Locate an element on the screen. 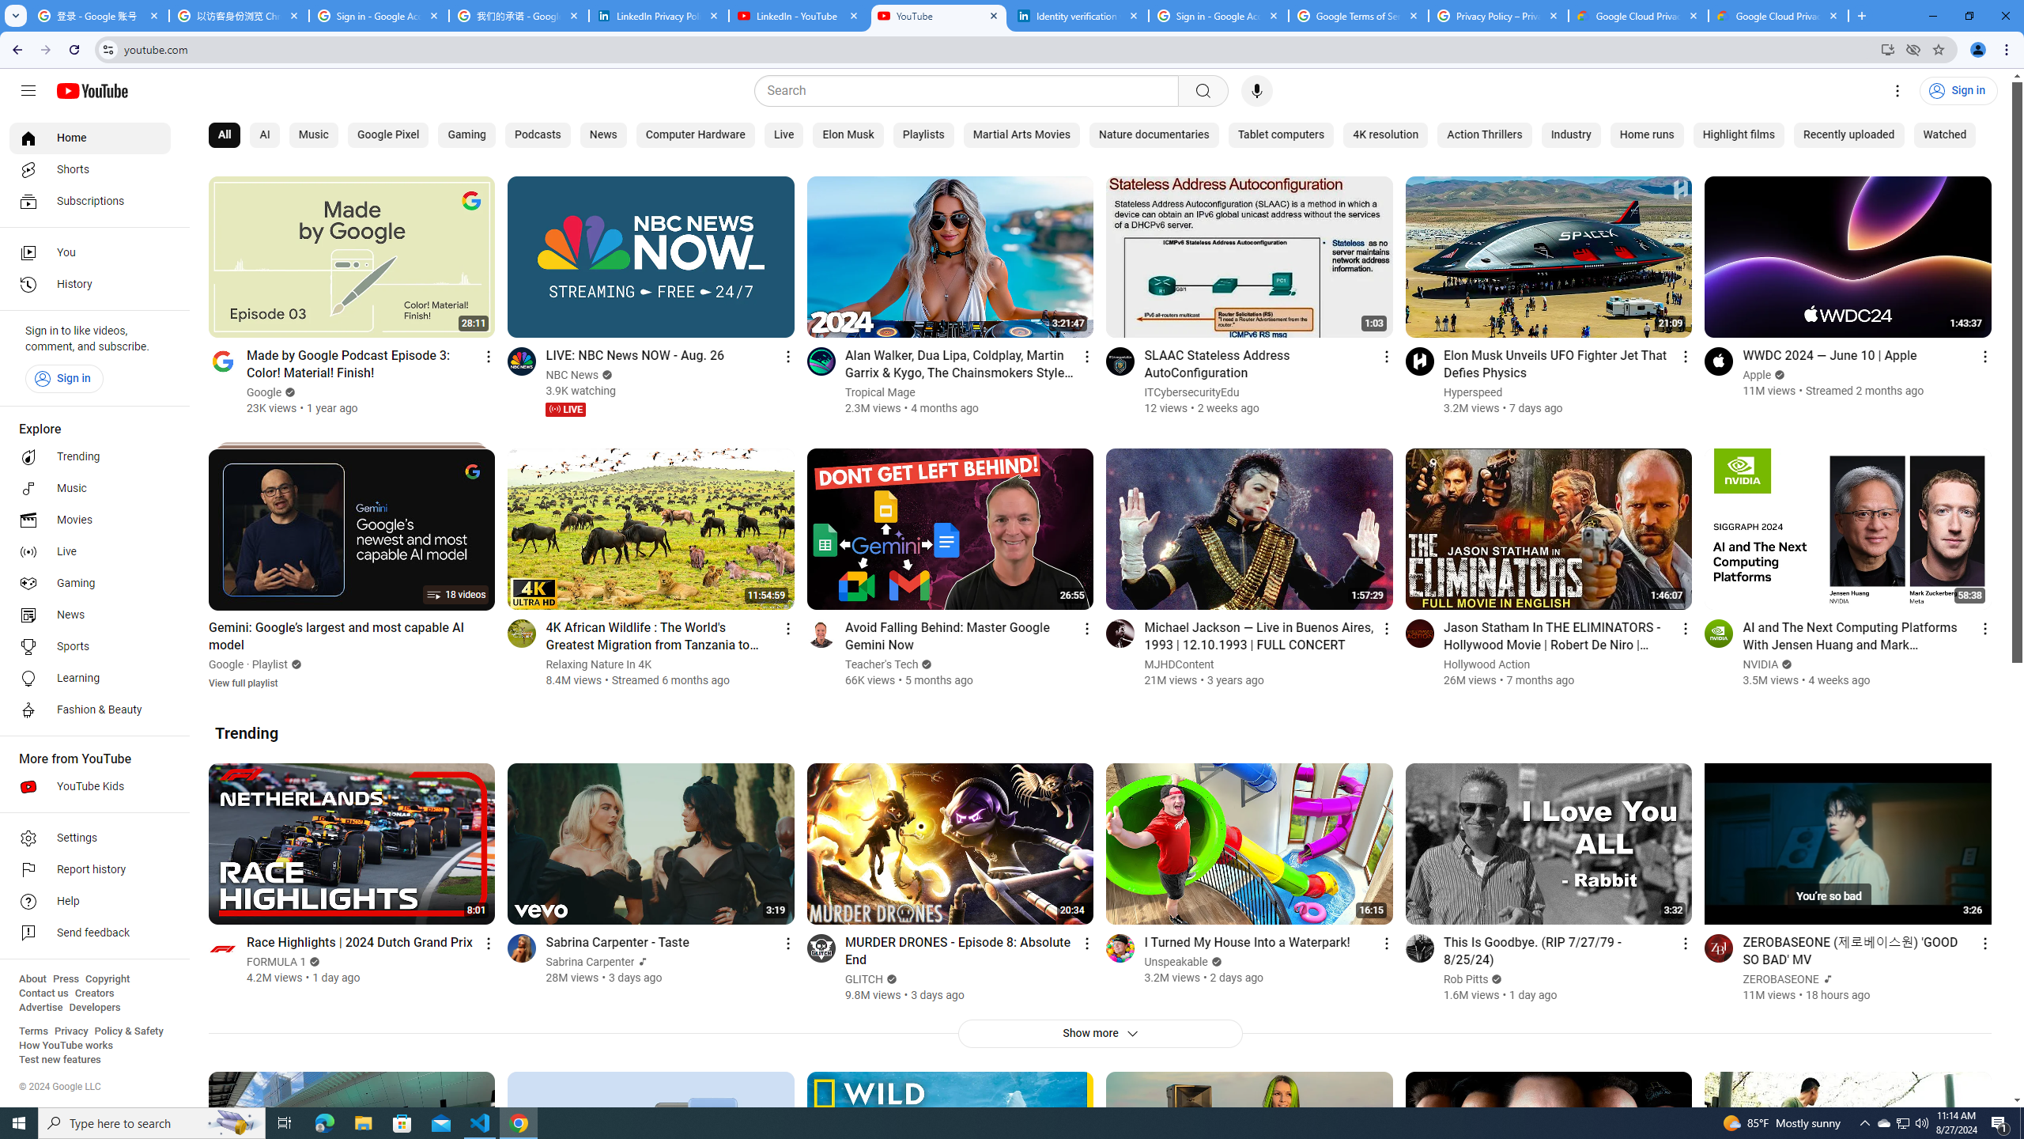  Live is located at coordinates (783, 135).